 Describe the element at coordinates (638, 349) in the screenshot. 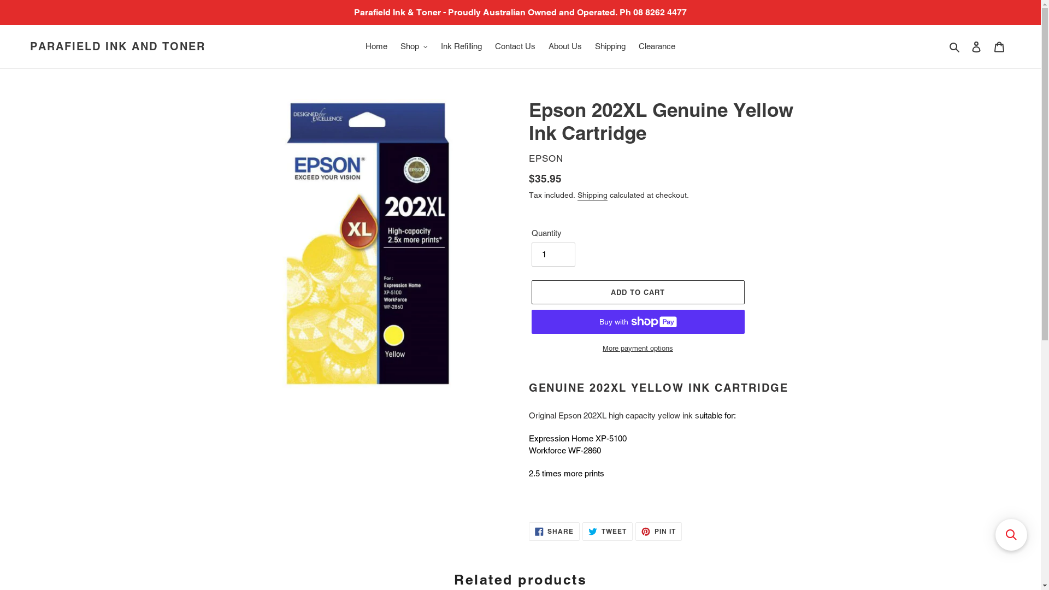

I see `More payment options` at that location.